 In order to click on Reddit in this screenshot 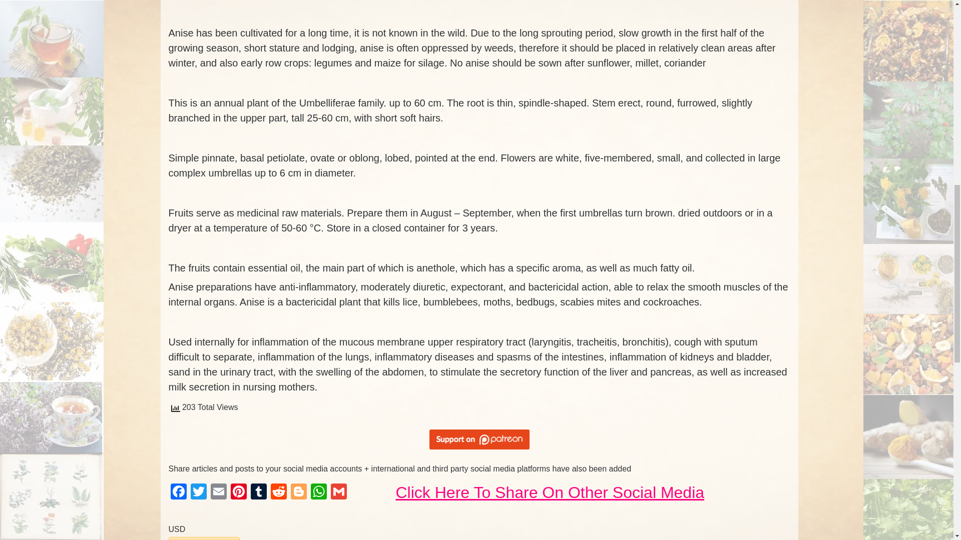, I will do `click(278, 492)`.